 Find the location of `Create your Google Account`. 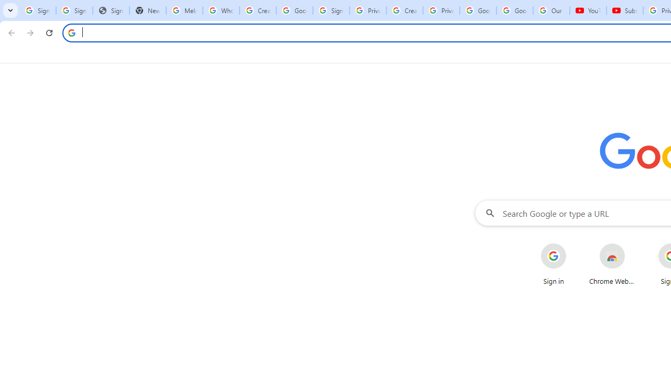

Create your Google Account is located at coordinates (258, 10).